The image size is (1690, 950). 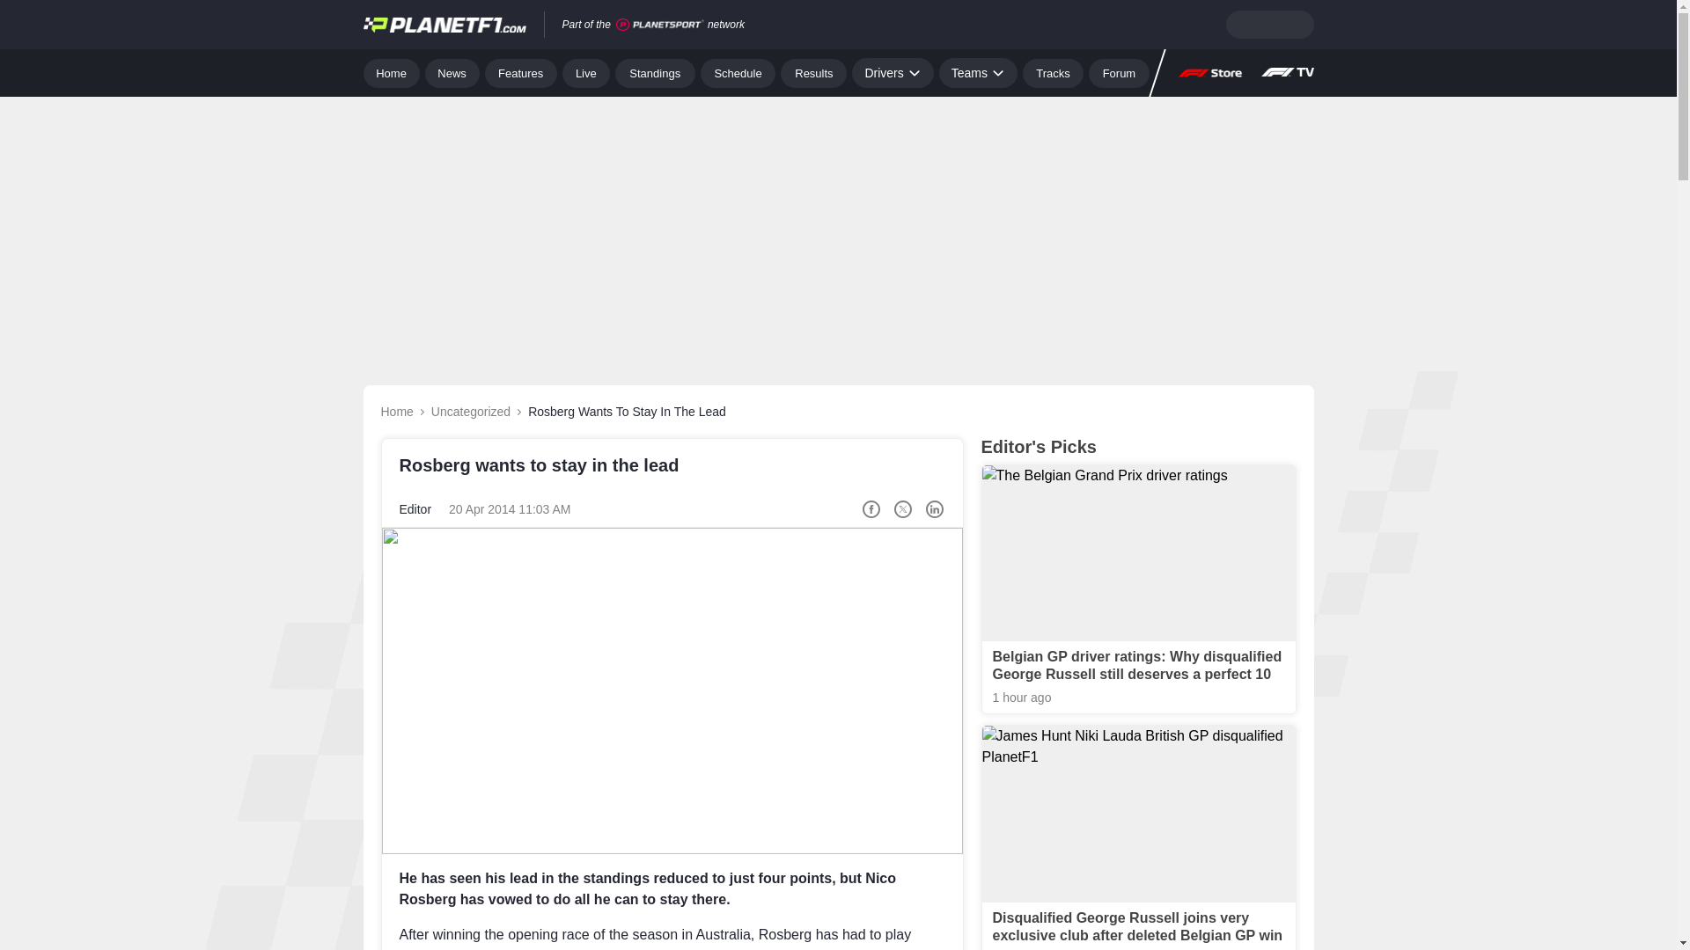 I want to click on Live, so click(x=586, y=72).